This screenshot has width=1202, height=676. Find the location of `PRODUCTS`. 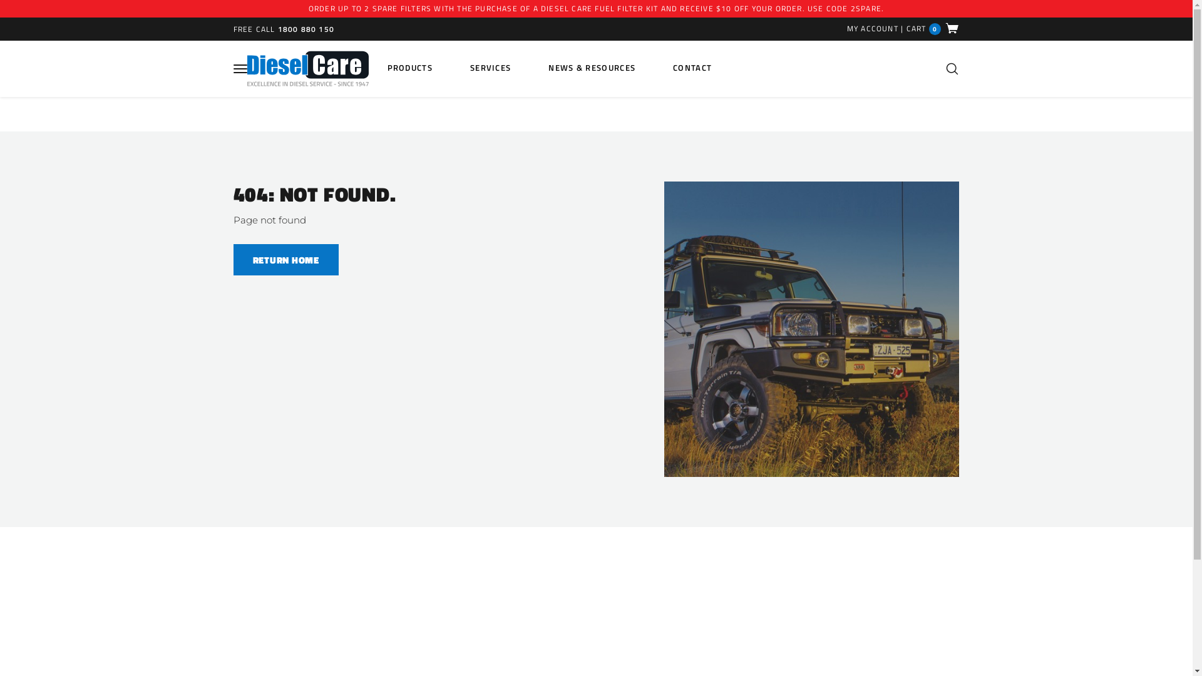

PRODUCTS is located at coordinates (409, 68).